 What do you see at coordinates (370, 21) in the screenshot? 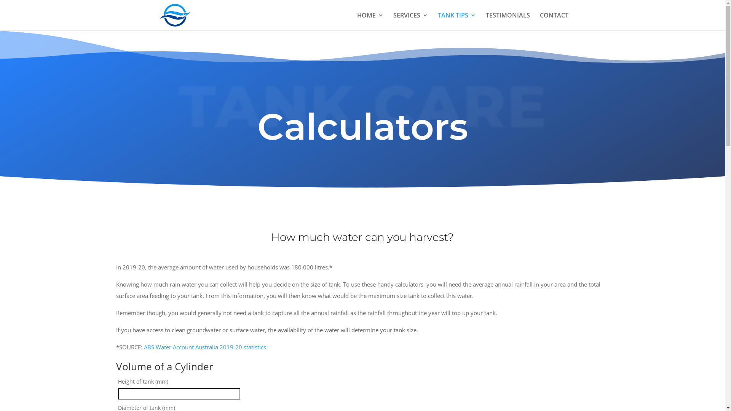
I see `HOME` at bounding box center [370, 21].